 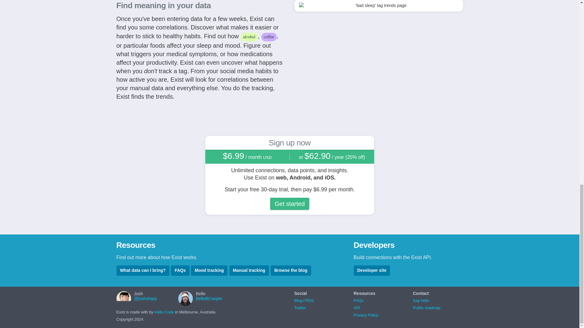 What do you see at coordinates (180, 270) in the screenshot?
I see `FAQs` at bounding box center [180, 270].